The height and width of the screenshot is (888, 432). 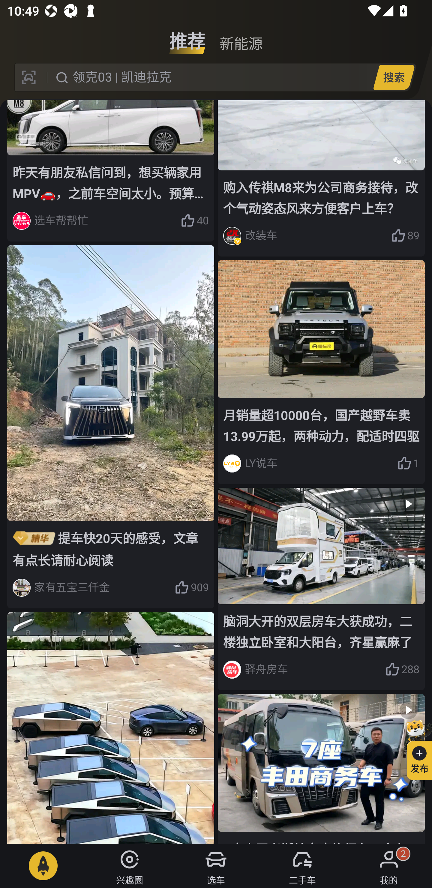 What do you see at coordinates (241, 37) in the screenshot?
I see `新能源` at bounding box center [241, 37].